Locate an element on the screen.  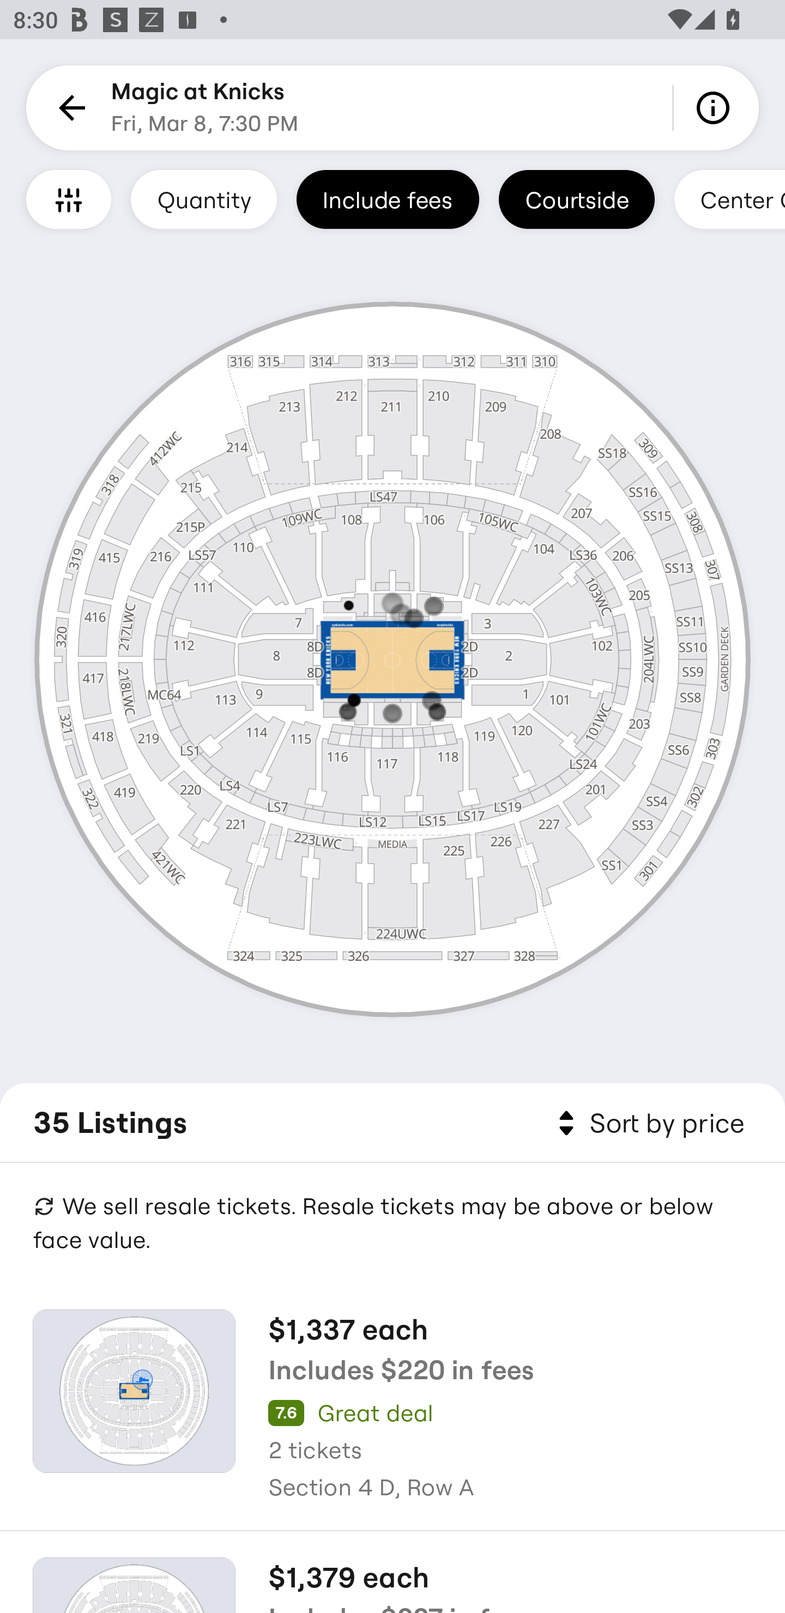
Courtside is located at coordinates (576, 199).